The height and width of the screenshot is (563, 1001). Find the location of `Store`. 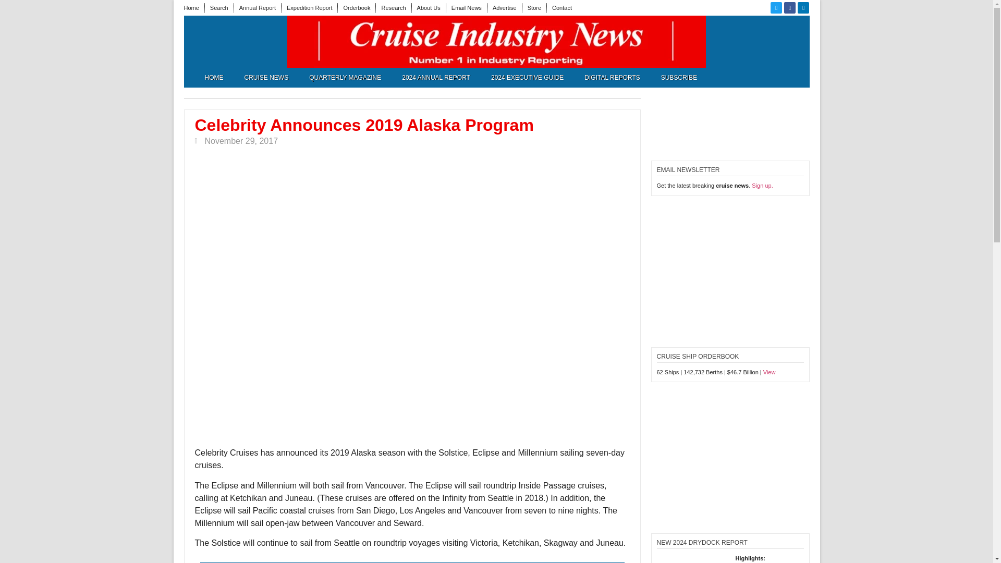

Store is located at coordinates (534, 7).